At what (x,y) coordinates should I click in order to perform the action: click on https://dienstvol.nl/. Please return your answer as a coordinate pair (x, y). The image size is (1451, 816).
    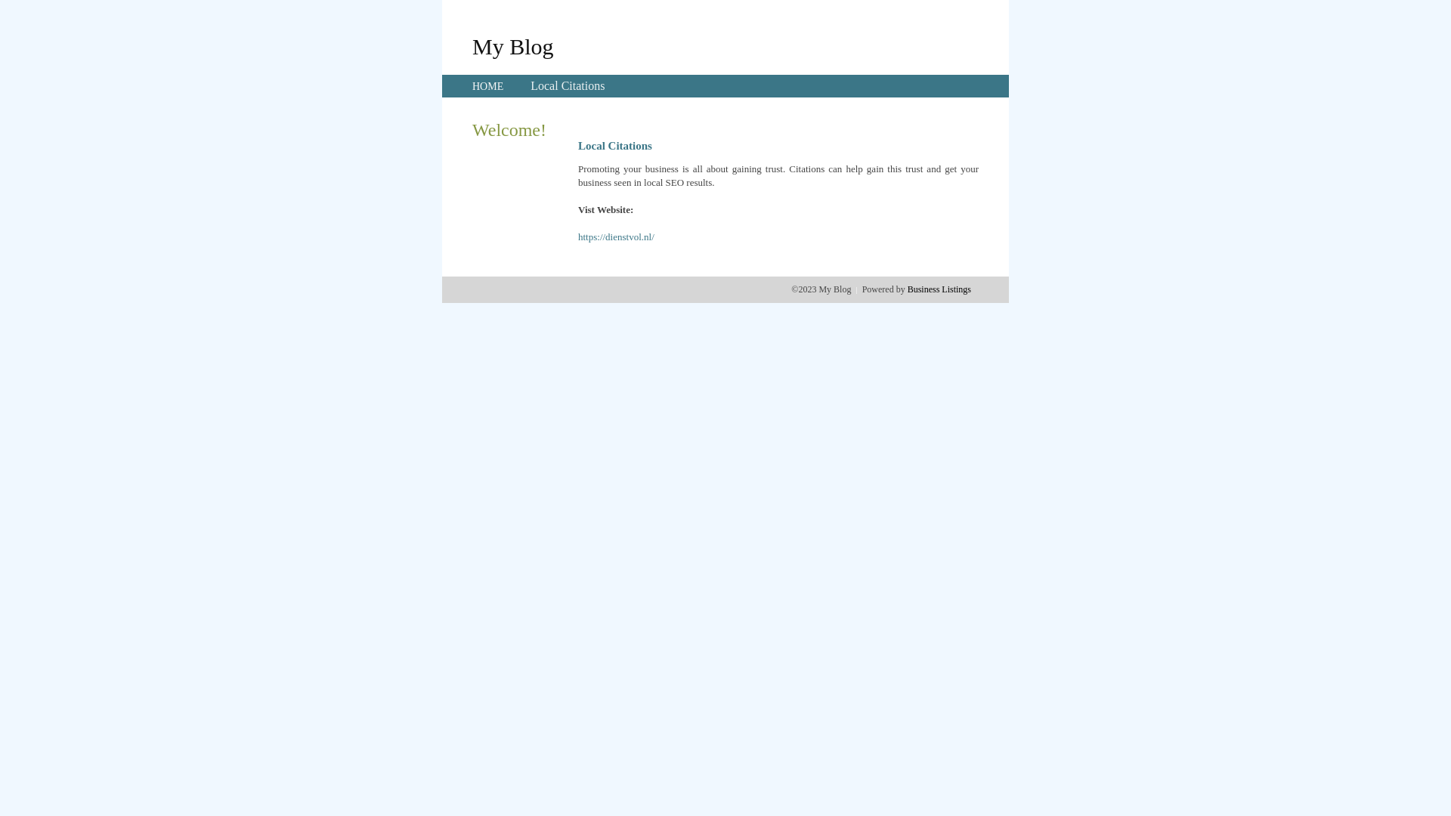
    Looking at the image, I should click on (617, 237).